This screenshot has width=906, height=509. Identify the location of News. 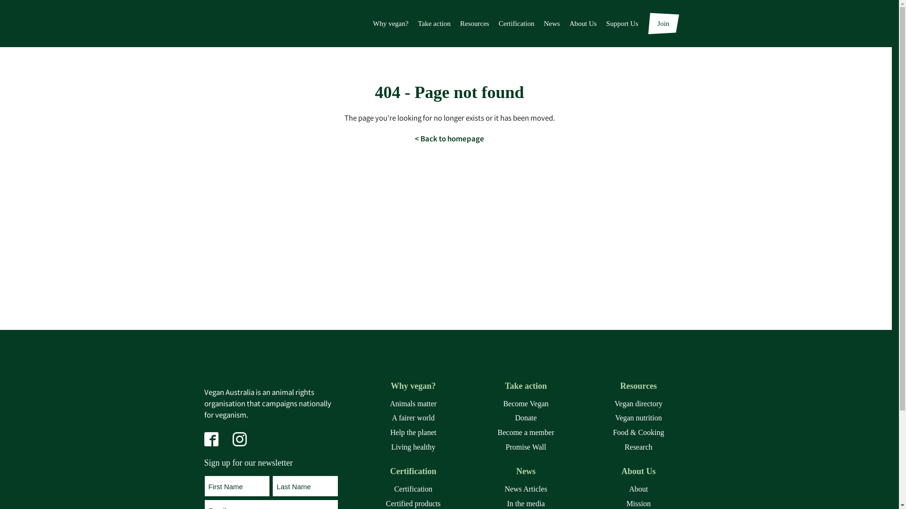
(552, 24).